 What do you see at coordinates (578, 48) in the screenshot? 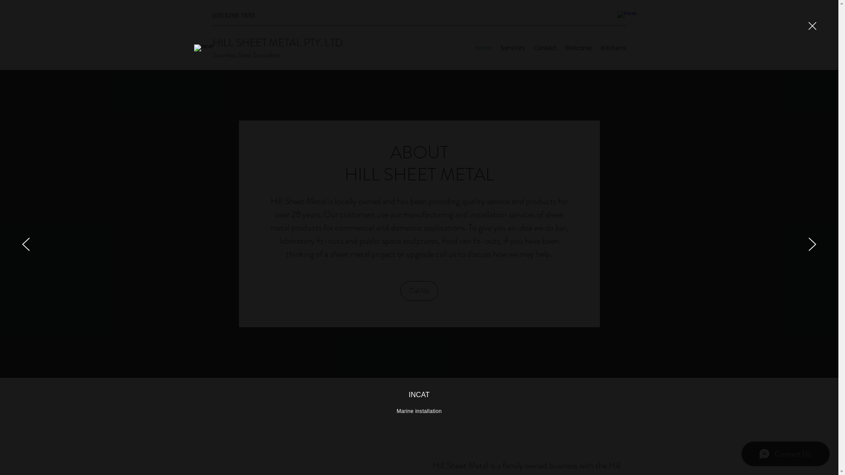
I see `Welcome` at bounding box center [578, 48].